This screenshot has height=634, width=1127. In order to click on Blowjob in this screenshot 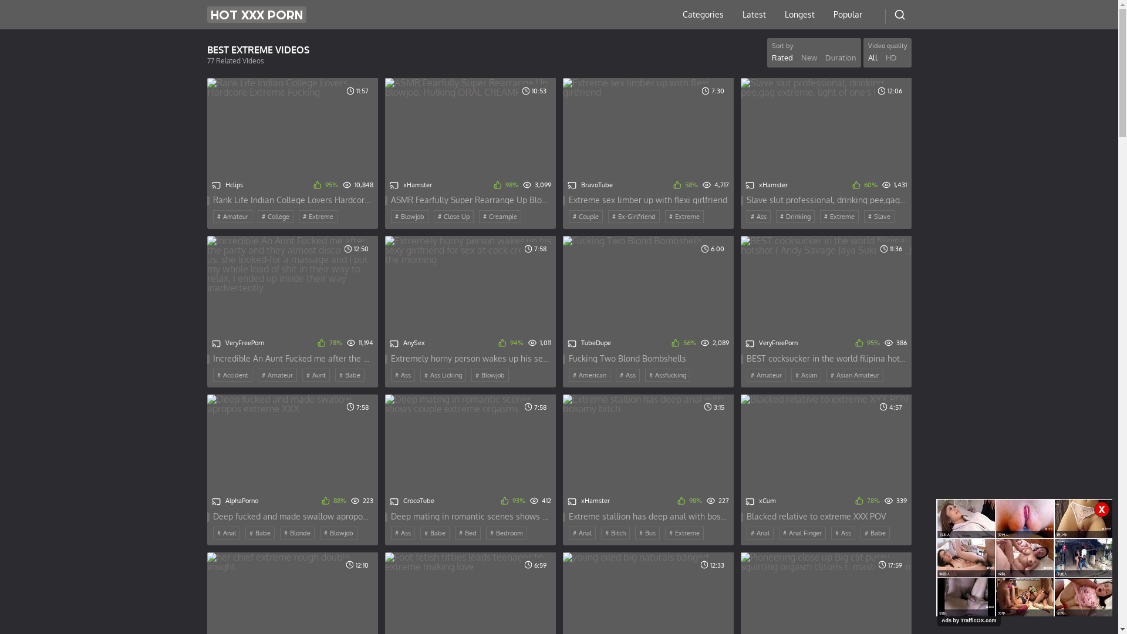, I will do `click(490, 375)`.